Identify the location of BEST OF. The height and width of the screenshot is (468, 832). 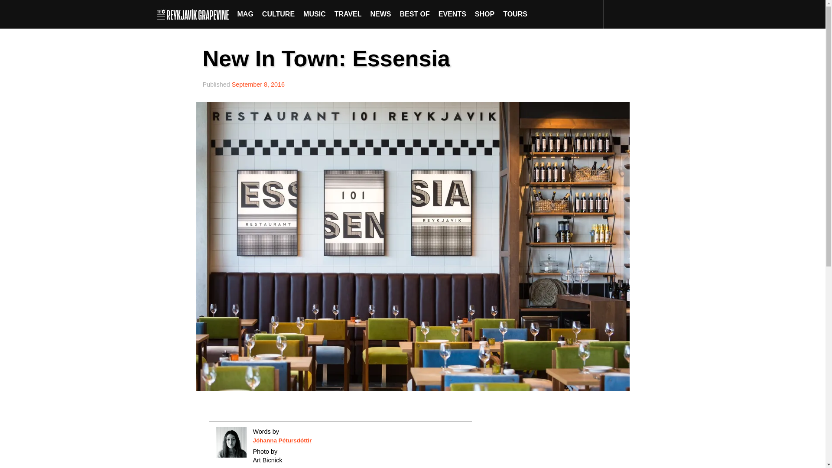
(414, 14).